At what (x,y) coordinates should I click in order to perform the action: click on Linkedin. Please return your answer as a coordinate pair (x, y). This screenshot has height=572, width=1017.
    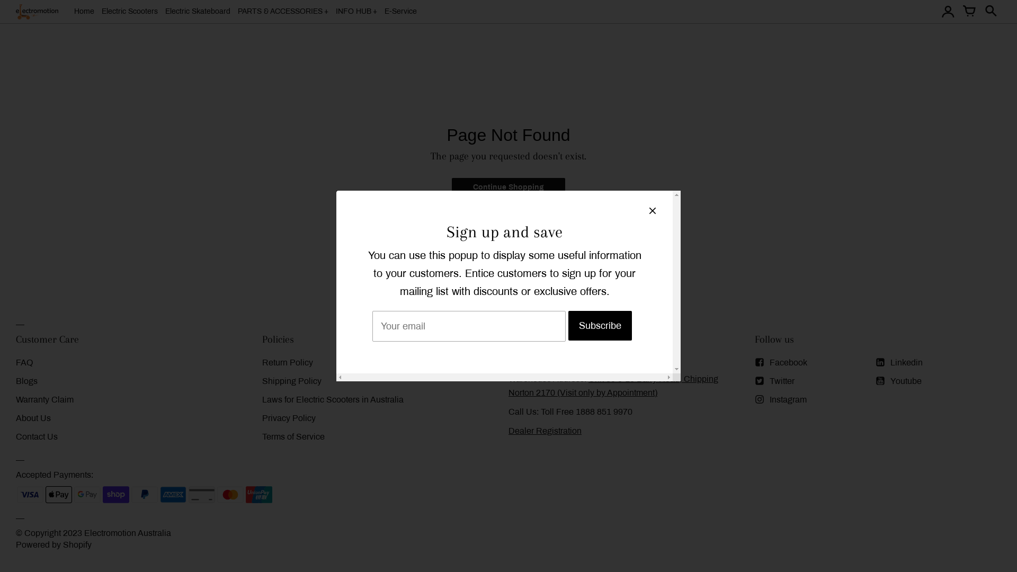
    Looking at the image, I should click on (898, 362).